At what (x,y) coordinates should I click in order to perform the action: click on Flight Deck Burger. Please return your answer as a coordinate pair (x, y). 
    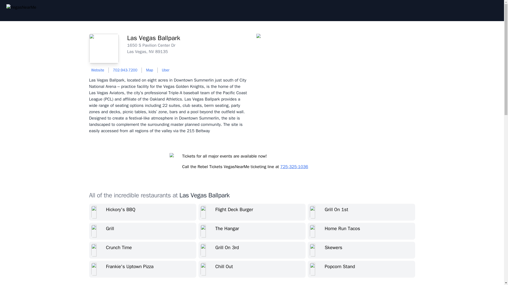
    Looking at the image, I should click on (252, 212).